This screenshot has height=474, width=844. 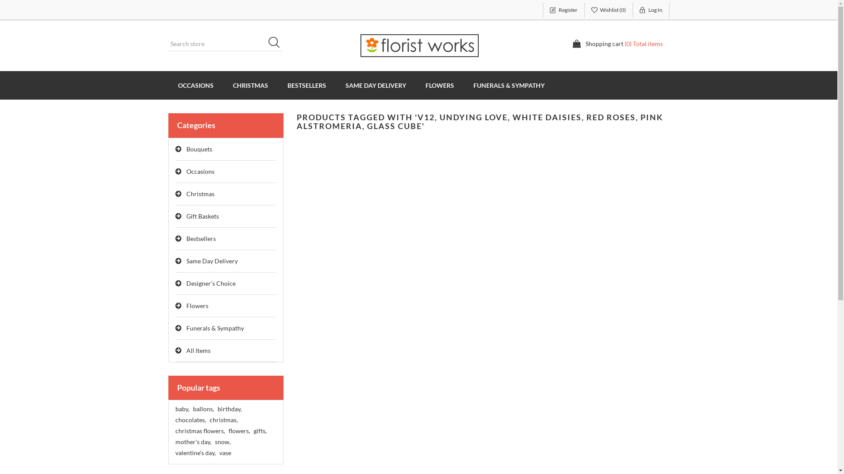 What do you see at coordinates (226, 351) in the screenshot?
I see `All Items` at bounding box center [226, 351].